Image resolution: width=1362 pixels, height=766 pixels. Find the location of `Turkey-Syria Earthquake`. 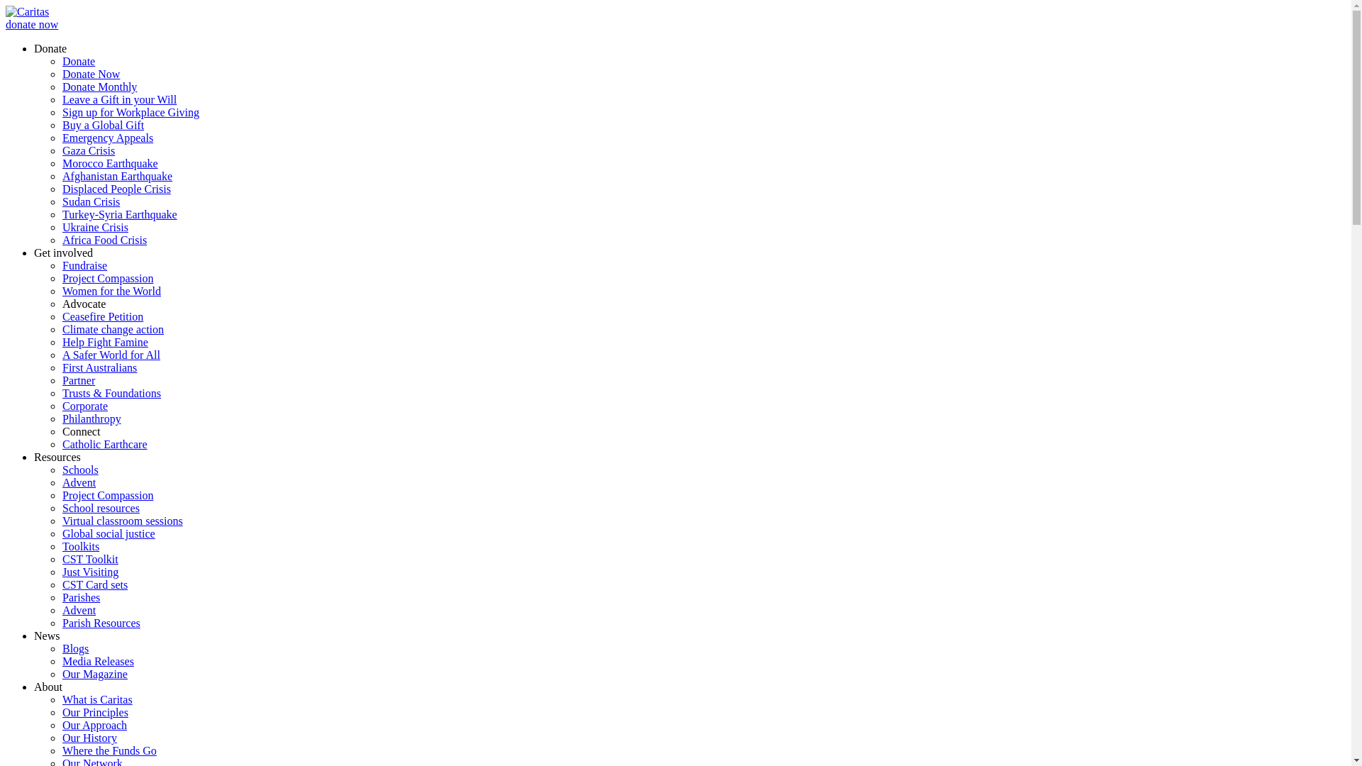

Turkey-Syria Earthquake is located at coordinates (120, 214).